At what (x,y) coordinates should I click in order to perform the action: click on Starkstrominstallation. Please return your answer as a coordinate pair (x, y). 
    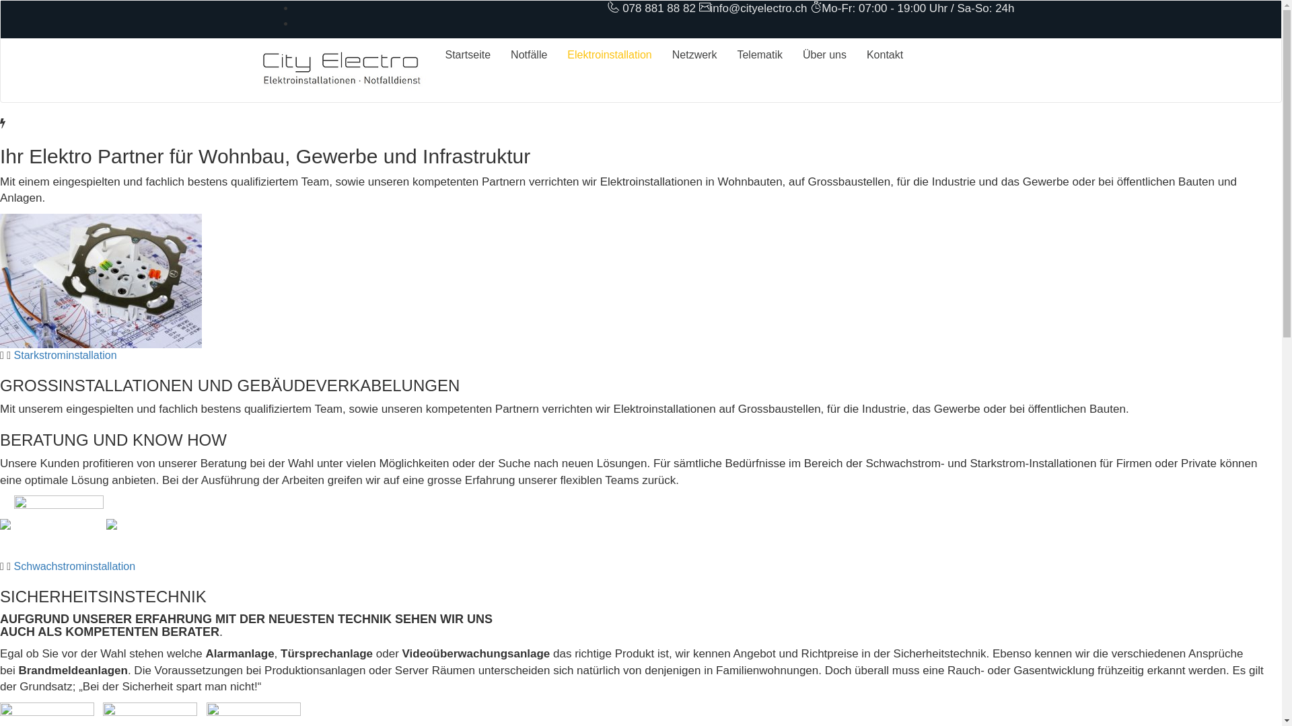
    Looking at the image, I should click on (66, 355).